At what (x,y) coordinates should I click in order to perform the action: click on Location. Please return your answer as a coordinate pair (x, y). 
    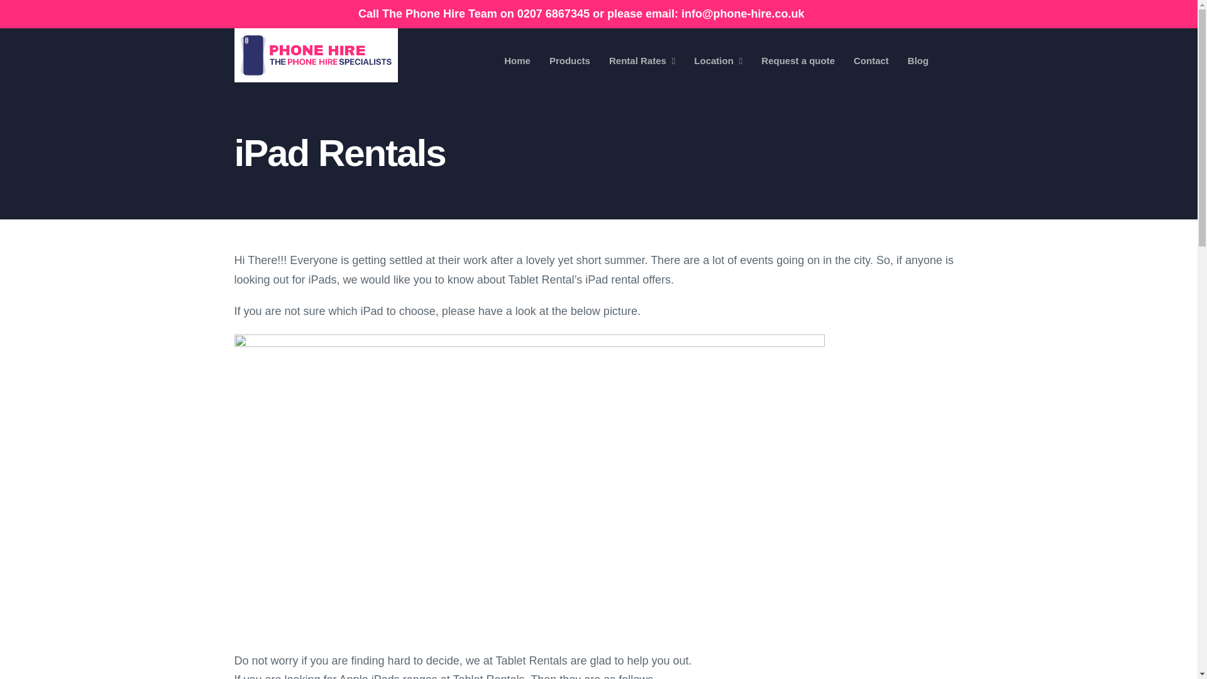
    Looking at the image, I should click on (718, 60).